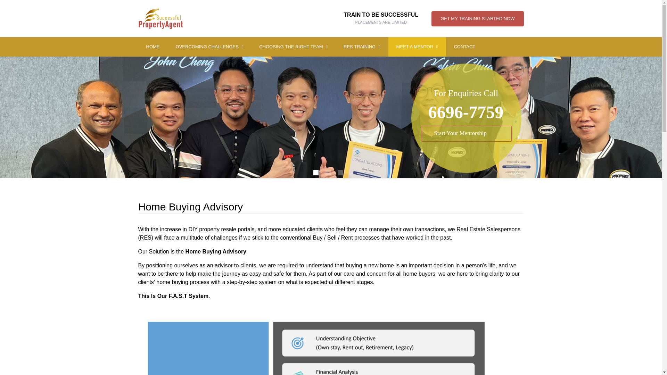  What do you see at coordinates (209, 47) in the screenshot?
I see `Choosing The Right Team` at bounding box center [209, 47].